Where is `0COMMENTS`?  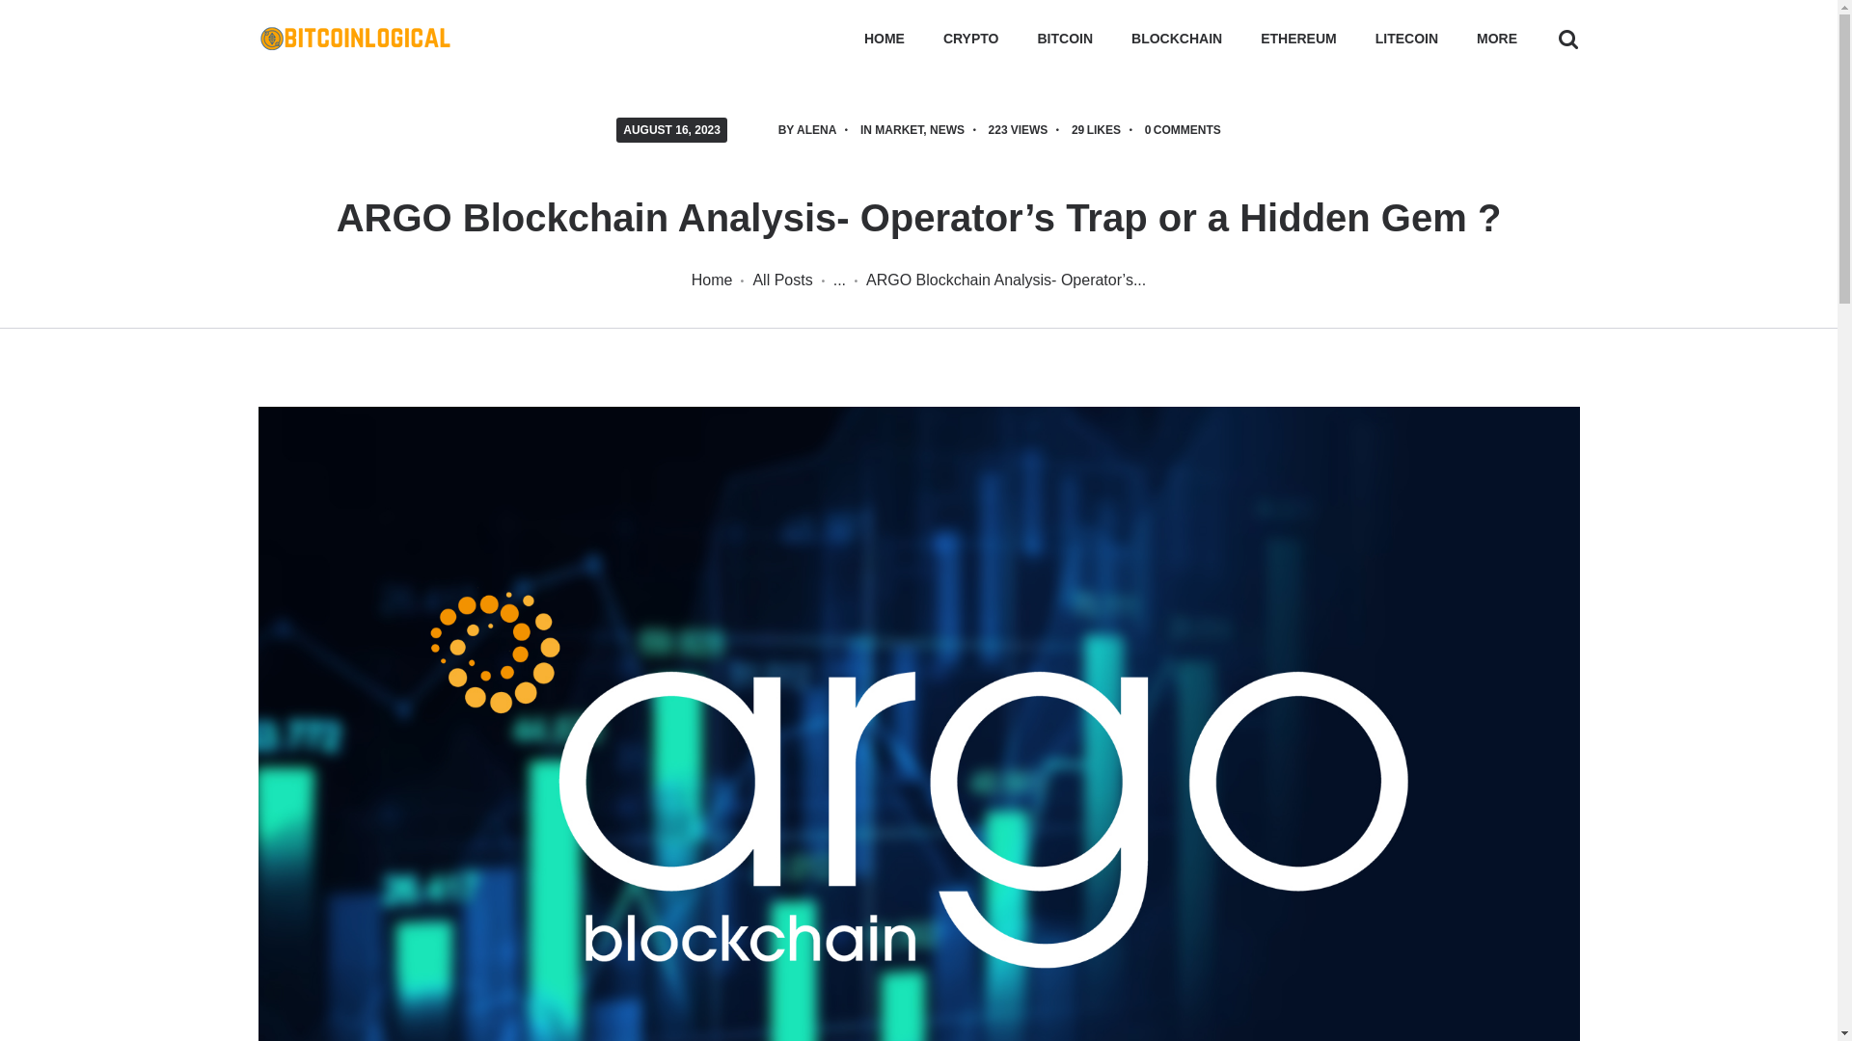 0COMMENTS is located at coordinates (1183, 129).